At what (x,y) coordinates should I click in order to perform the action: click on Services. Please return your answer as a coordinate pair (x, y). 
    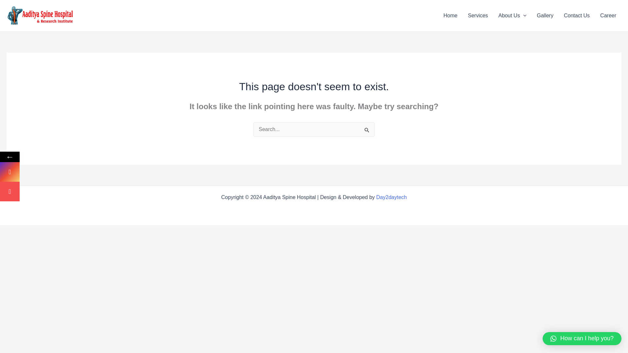
    Looking at the image, I should click on (478, 15).